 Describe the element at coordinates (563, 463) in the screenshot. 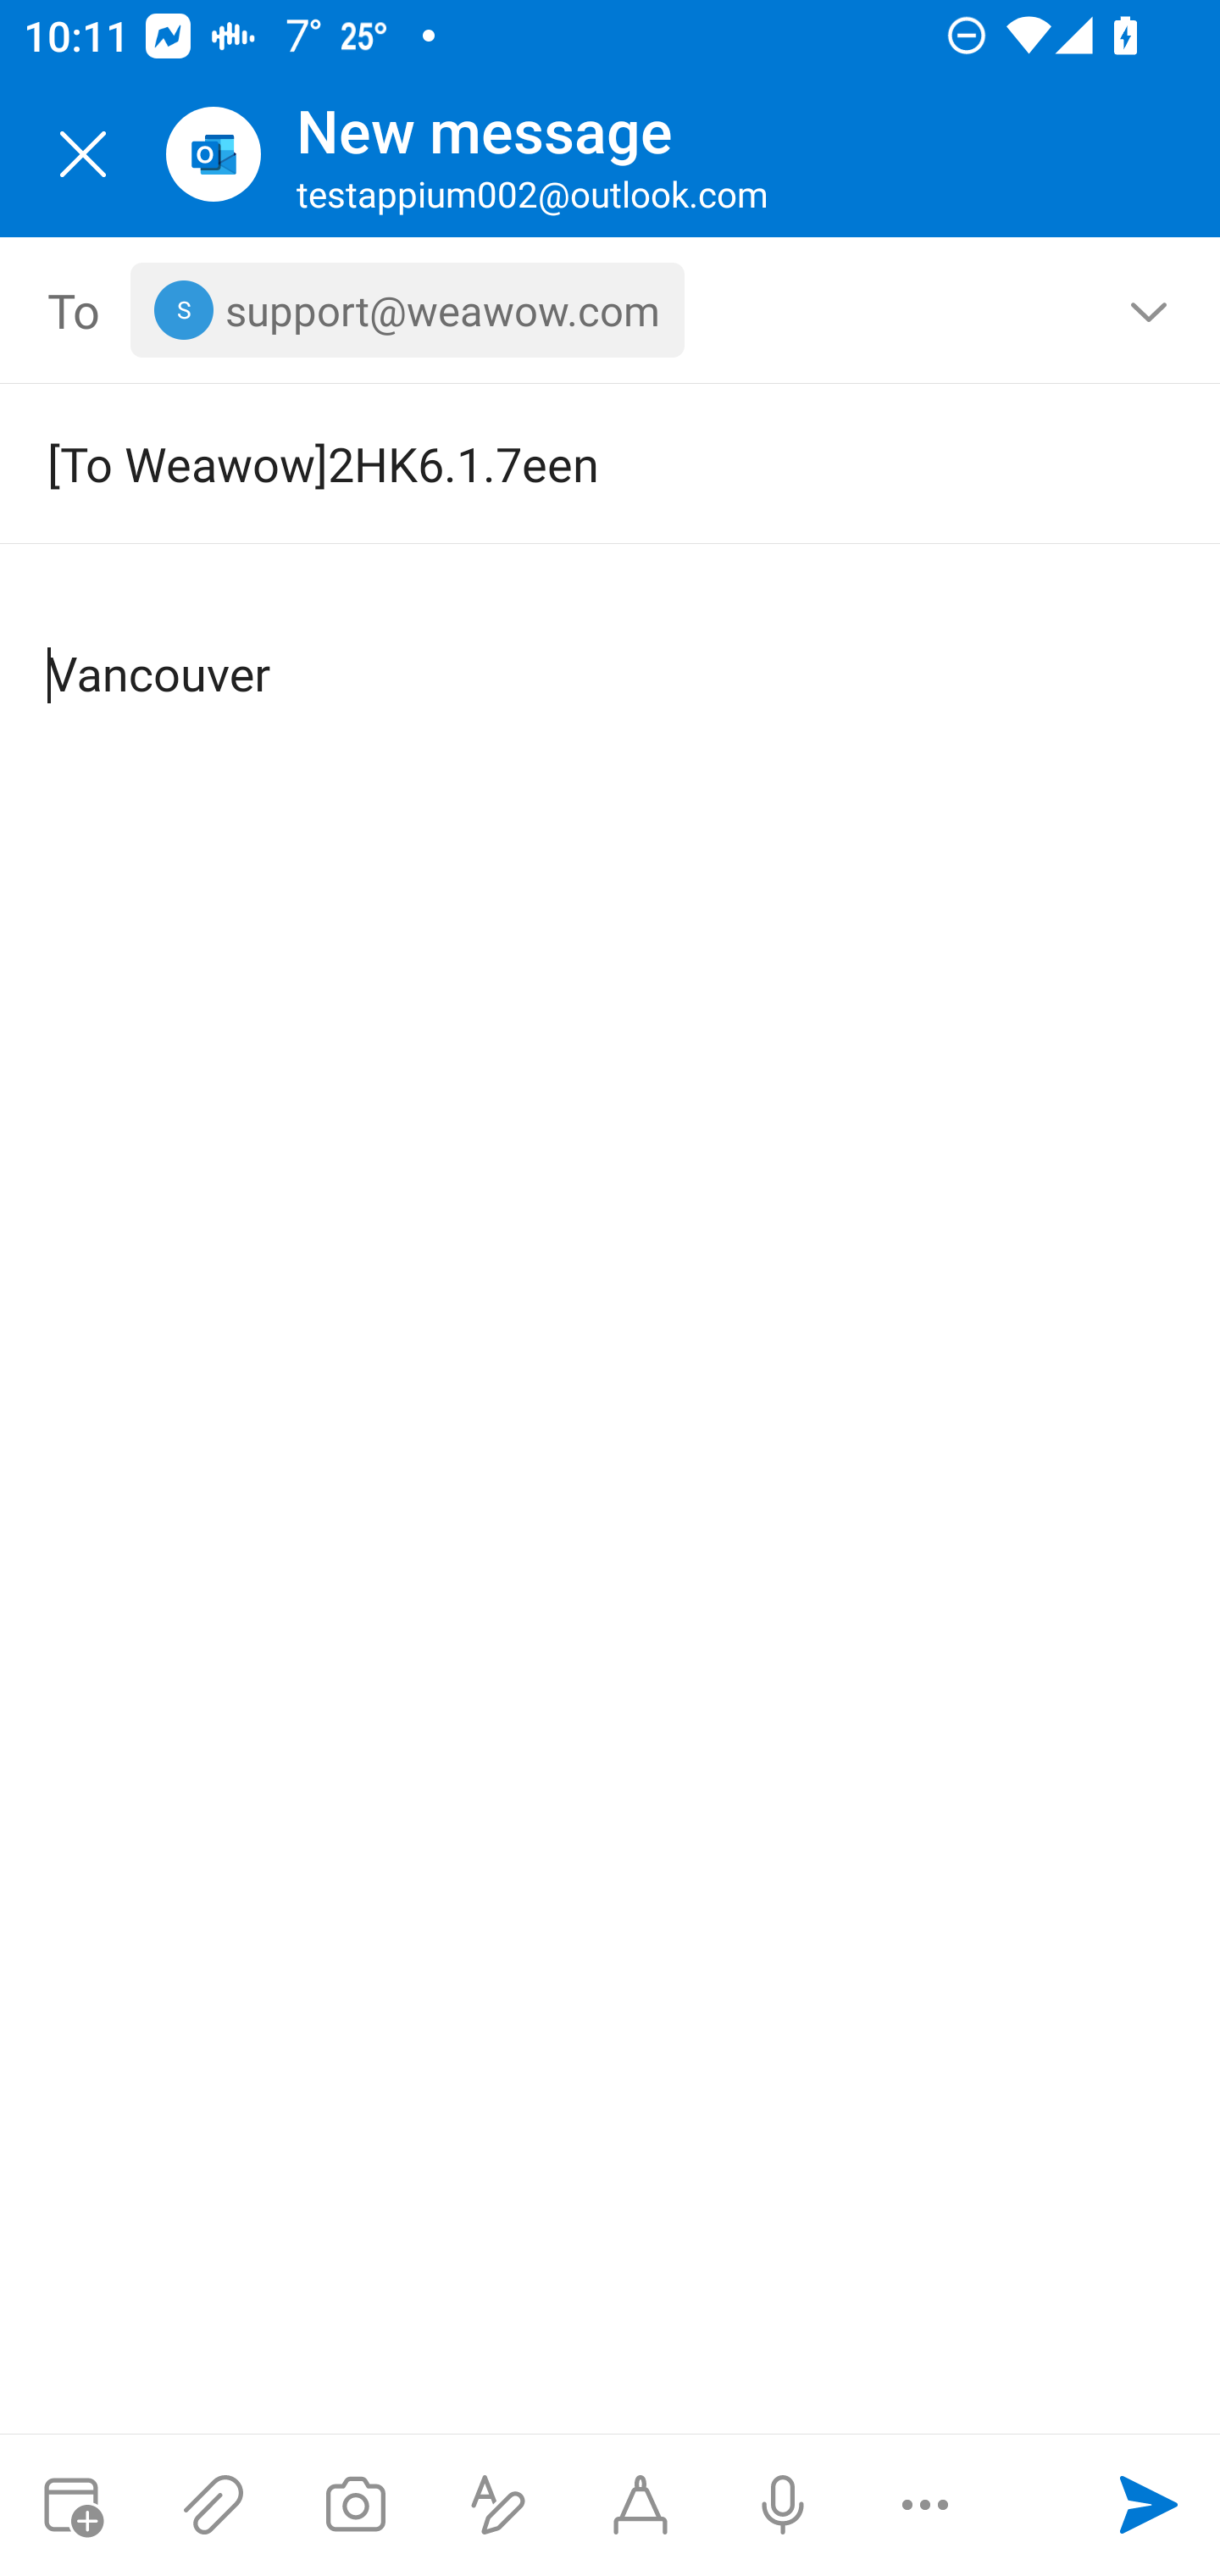

I see `[To Weawow]2HK6.1.7een` at that location.